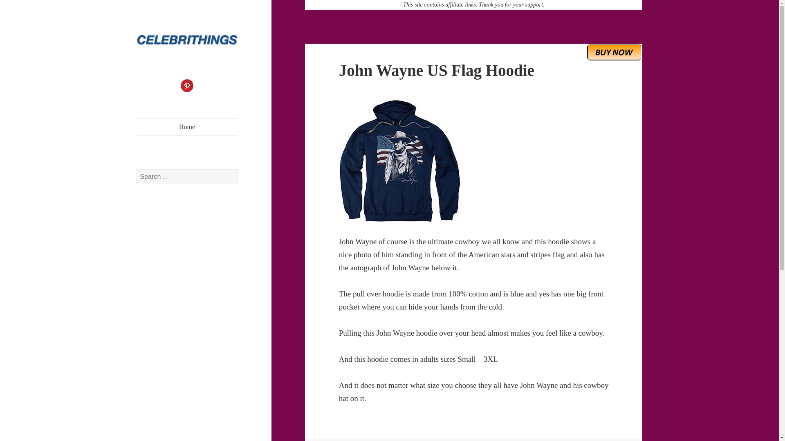 This screenshot has height=441, width=785. I want to click on Home, so click(187, 127).